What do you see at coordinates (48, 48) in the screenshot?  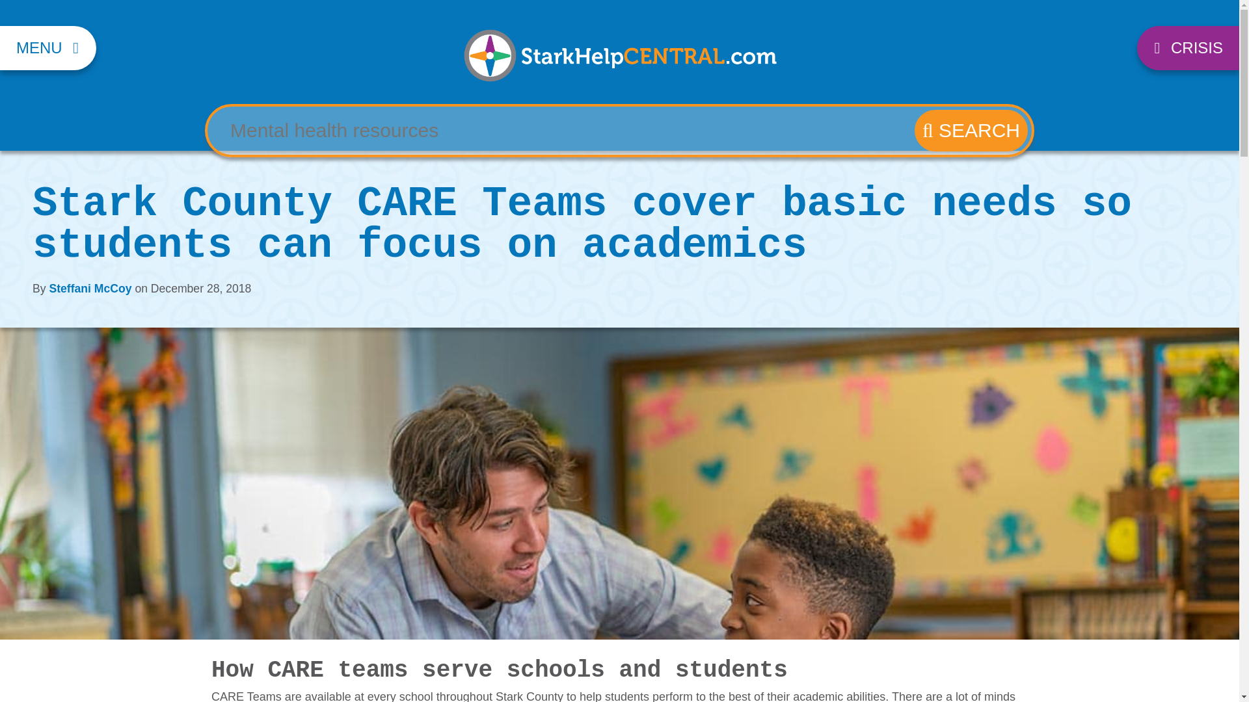 I see `MENU` at bounding box center [48, 48].